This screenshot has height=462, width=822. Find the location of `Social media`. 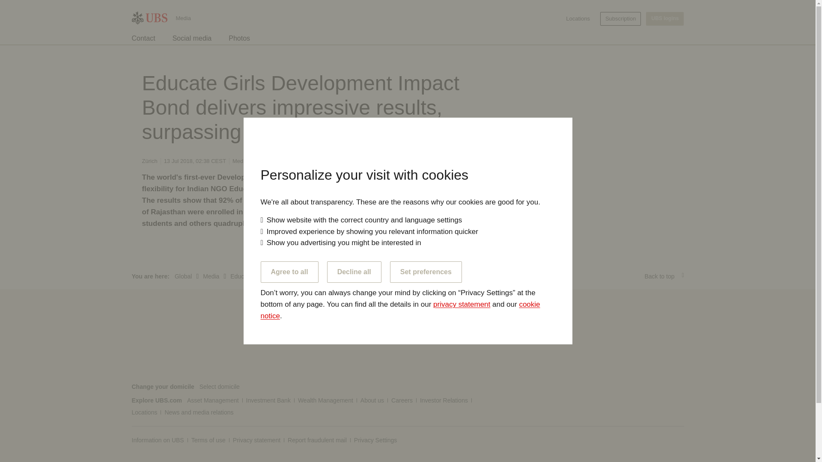

Social media is located at coordinates (192, 38).